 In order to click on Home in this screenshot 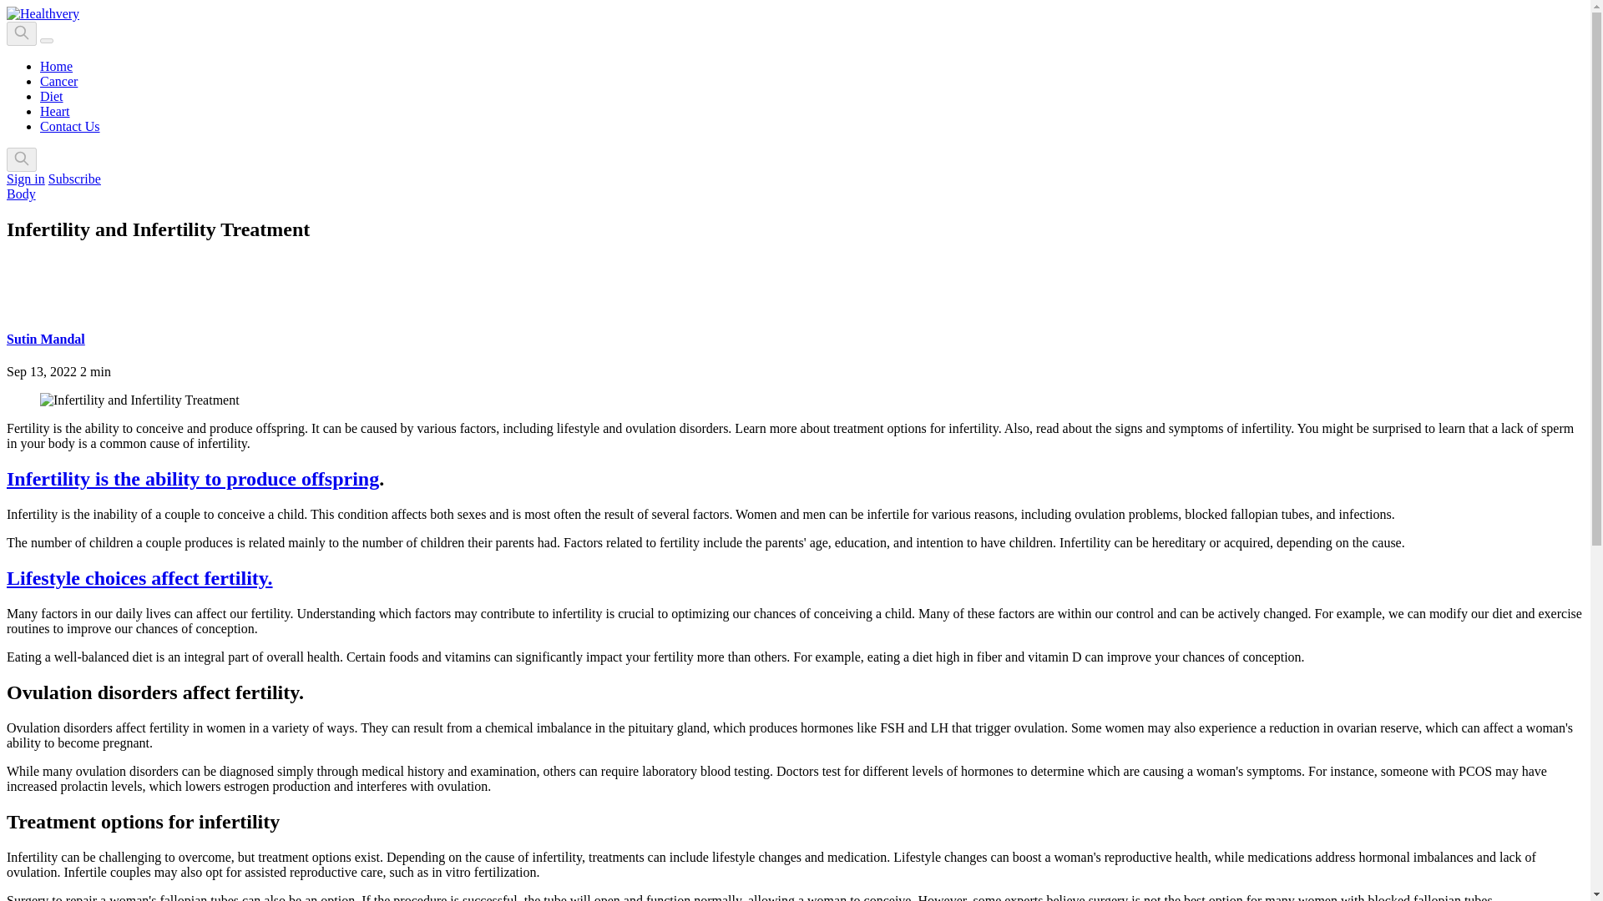, I will do `click(56, 66)`.